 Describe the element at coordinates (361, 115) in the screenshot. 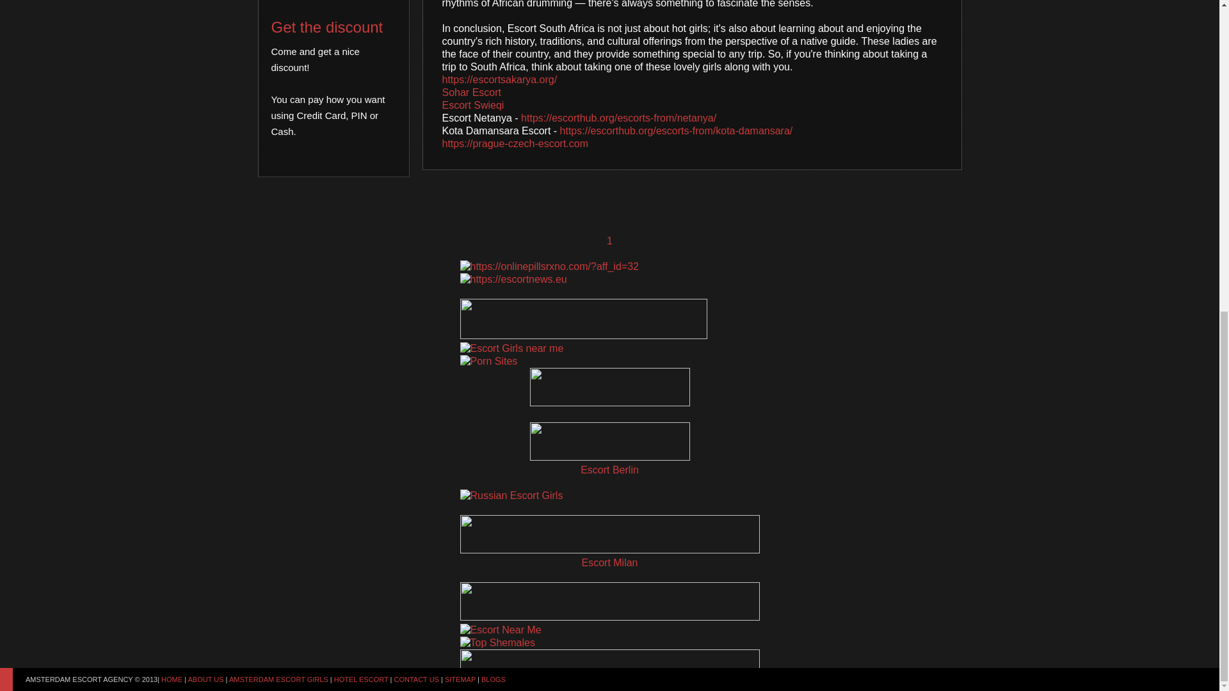

I see `HOTEL ESCORT` at that location.